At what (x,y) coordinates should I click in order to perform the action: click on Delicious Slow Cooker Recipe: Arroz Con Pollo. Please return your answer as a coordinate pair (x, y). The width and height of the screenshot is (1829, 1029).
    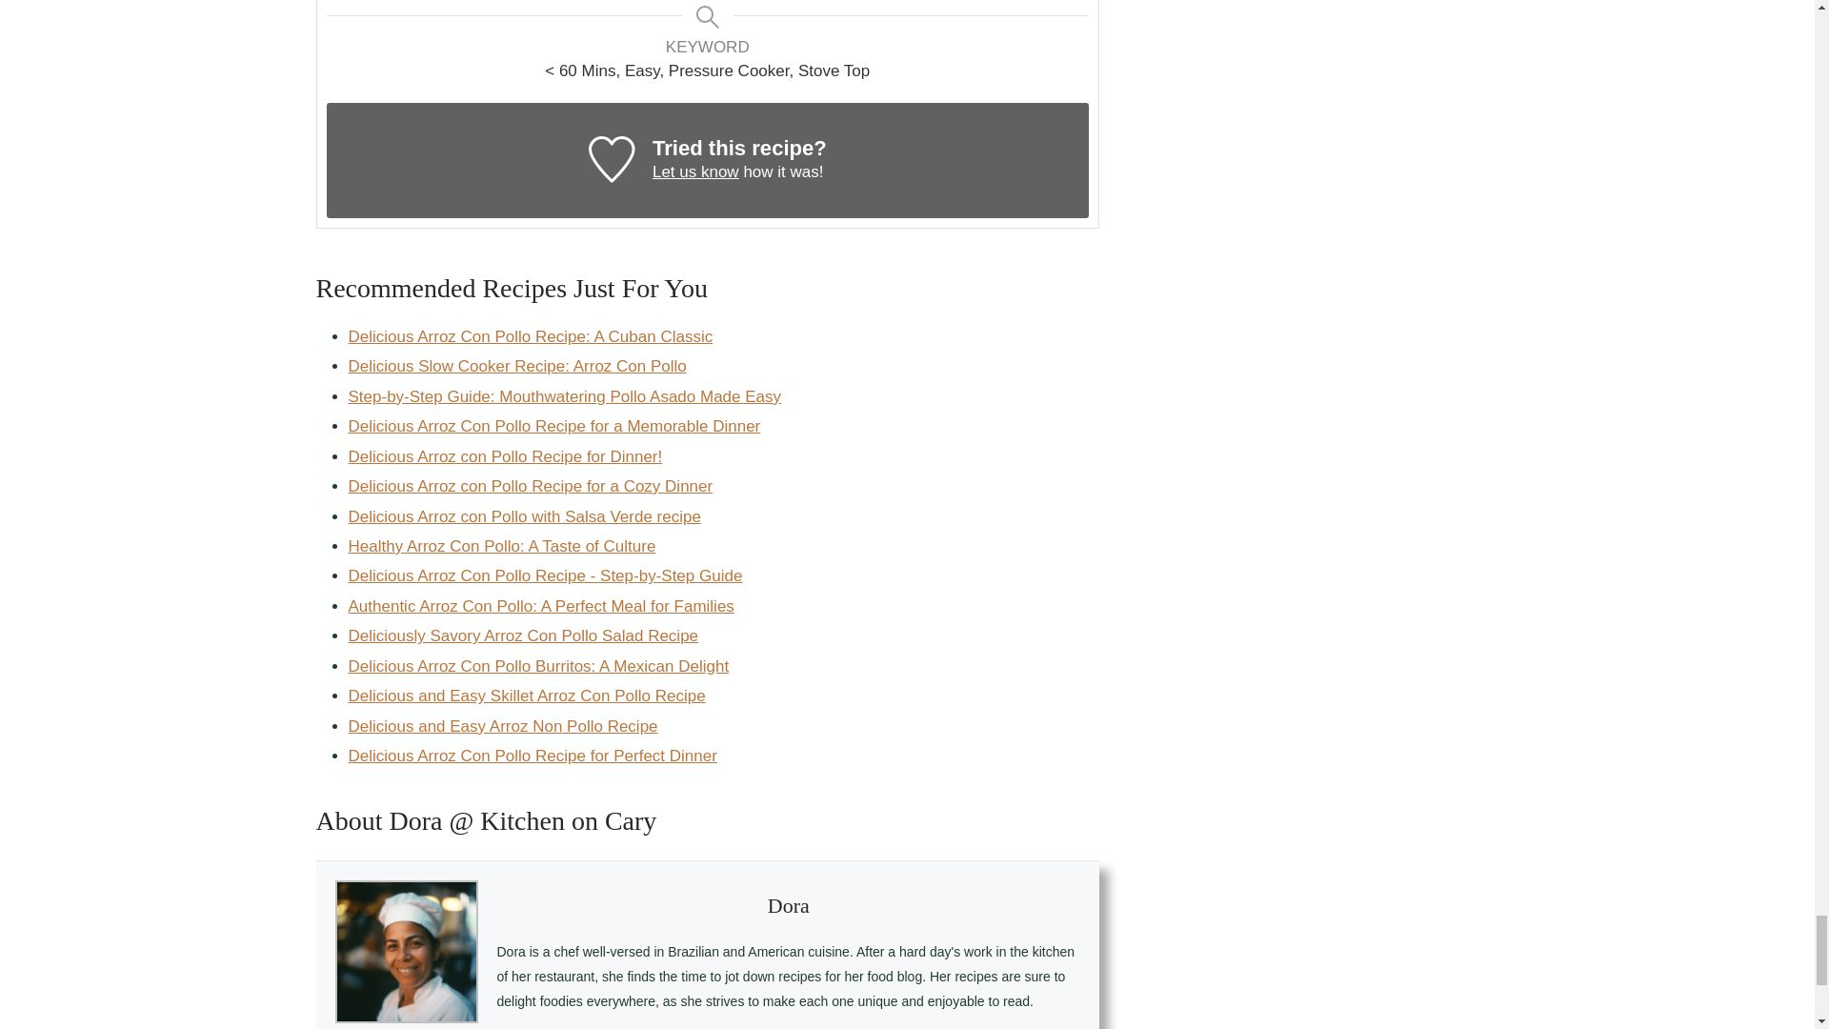
    Looking at the image, I should click on (518, 366).